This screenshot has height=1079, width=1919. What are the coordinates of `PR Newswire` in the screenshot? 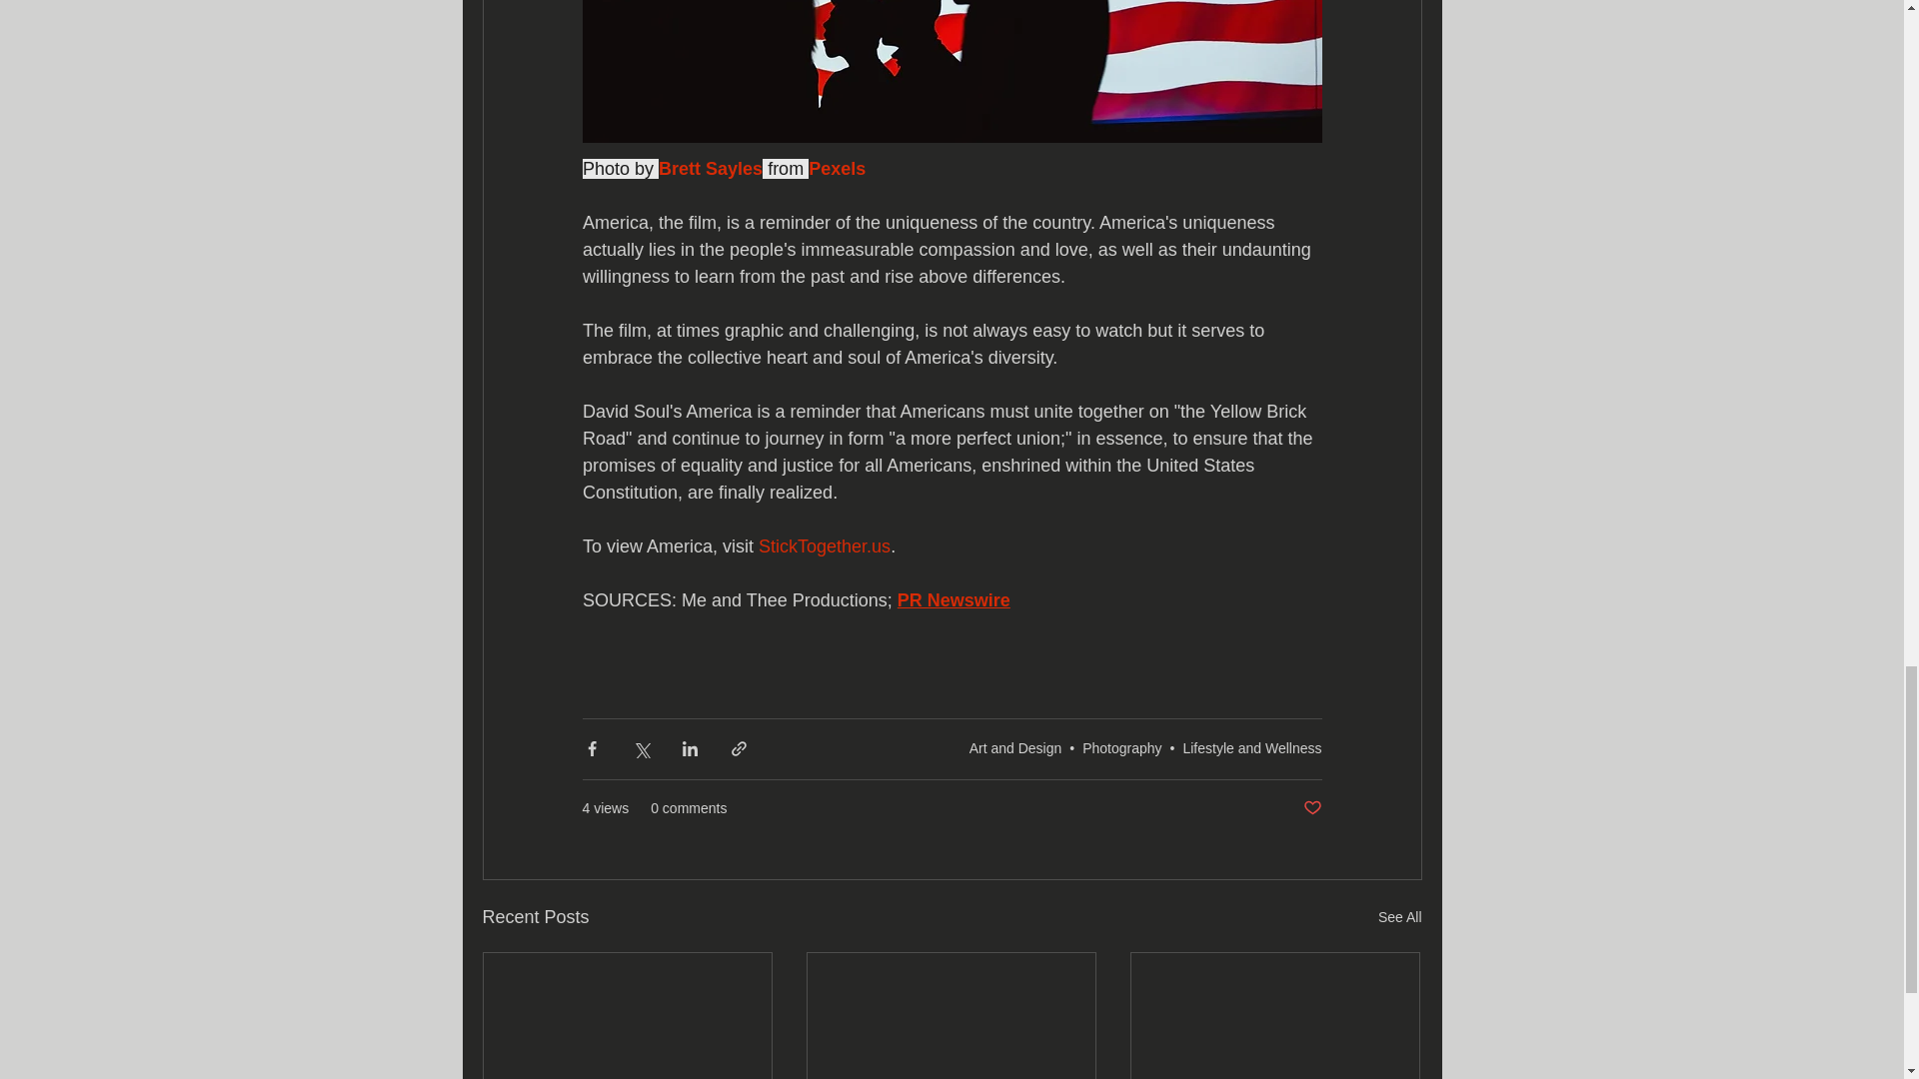 It's located at (952, 599).